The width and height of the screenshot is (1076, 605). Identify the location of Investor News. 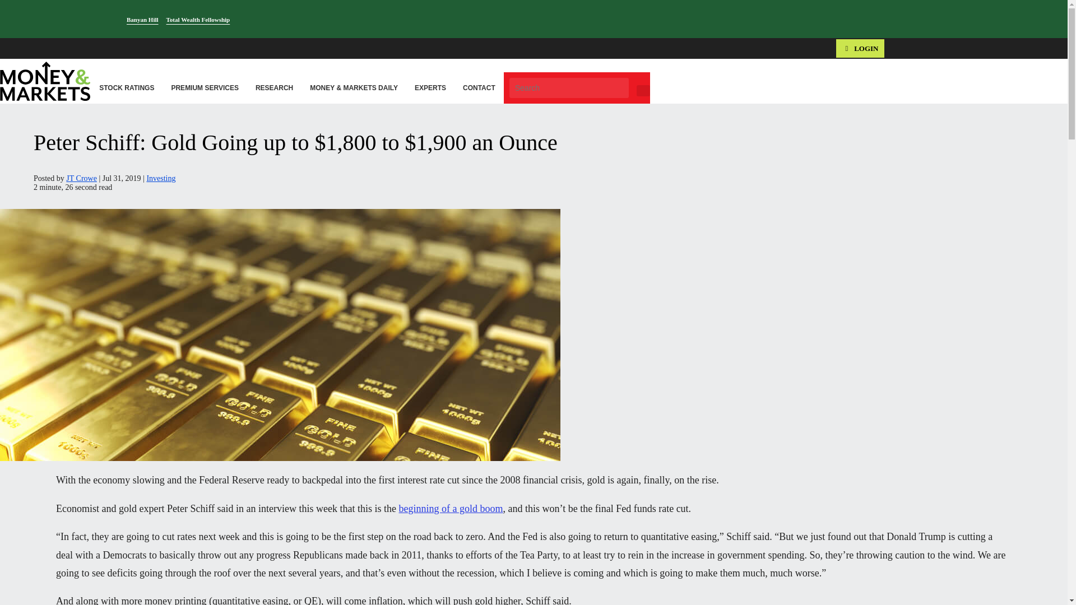
(52, 75).